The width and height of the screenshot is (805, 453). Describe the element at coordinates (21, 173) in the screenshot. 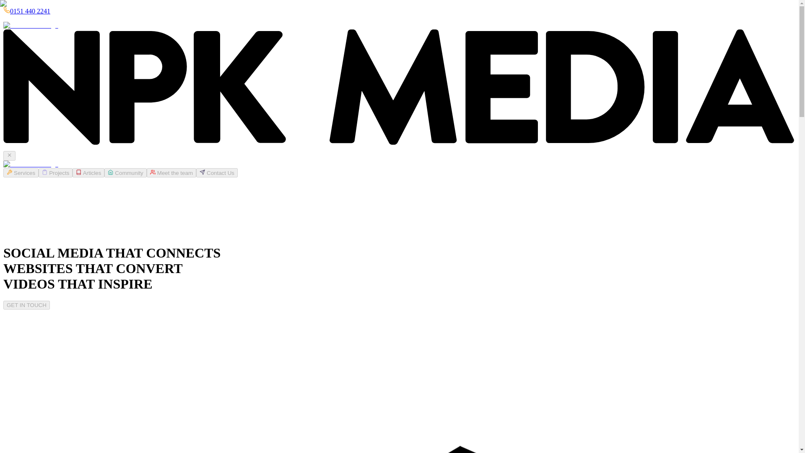

I see `Services` at that location.